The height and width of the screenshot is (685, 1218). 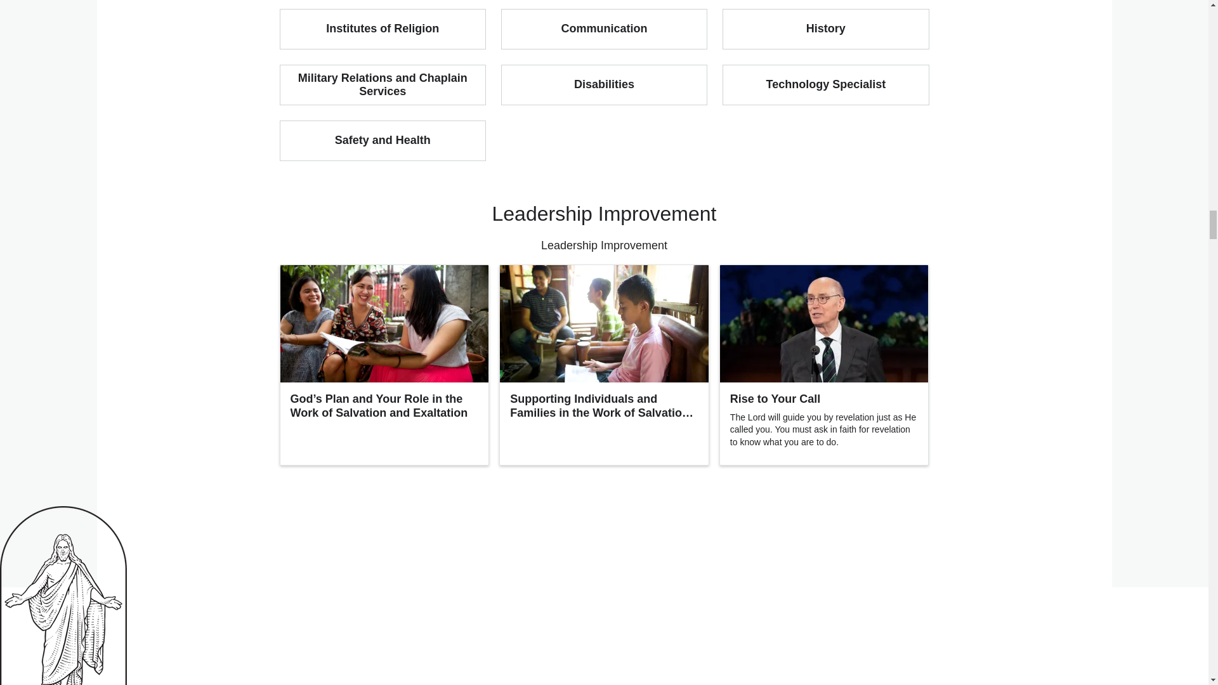 What do you see at coordinates (382, 29) in the screenshot?
I see `Institutes of Religion` at bounding box center [382, 29].